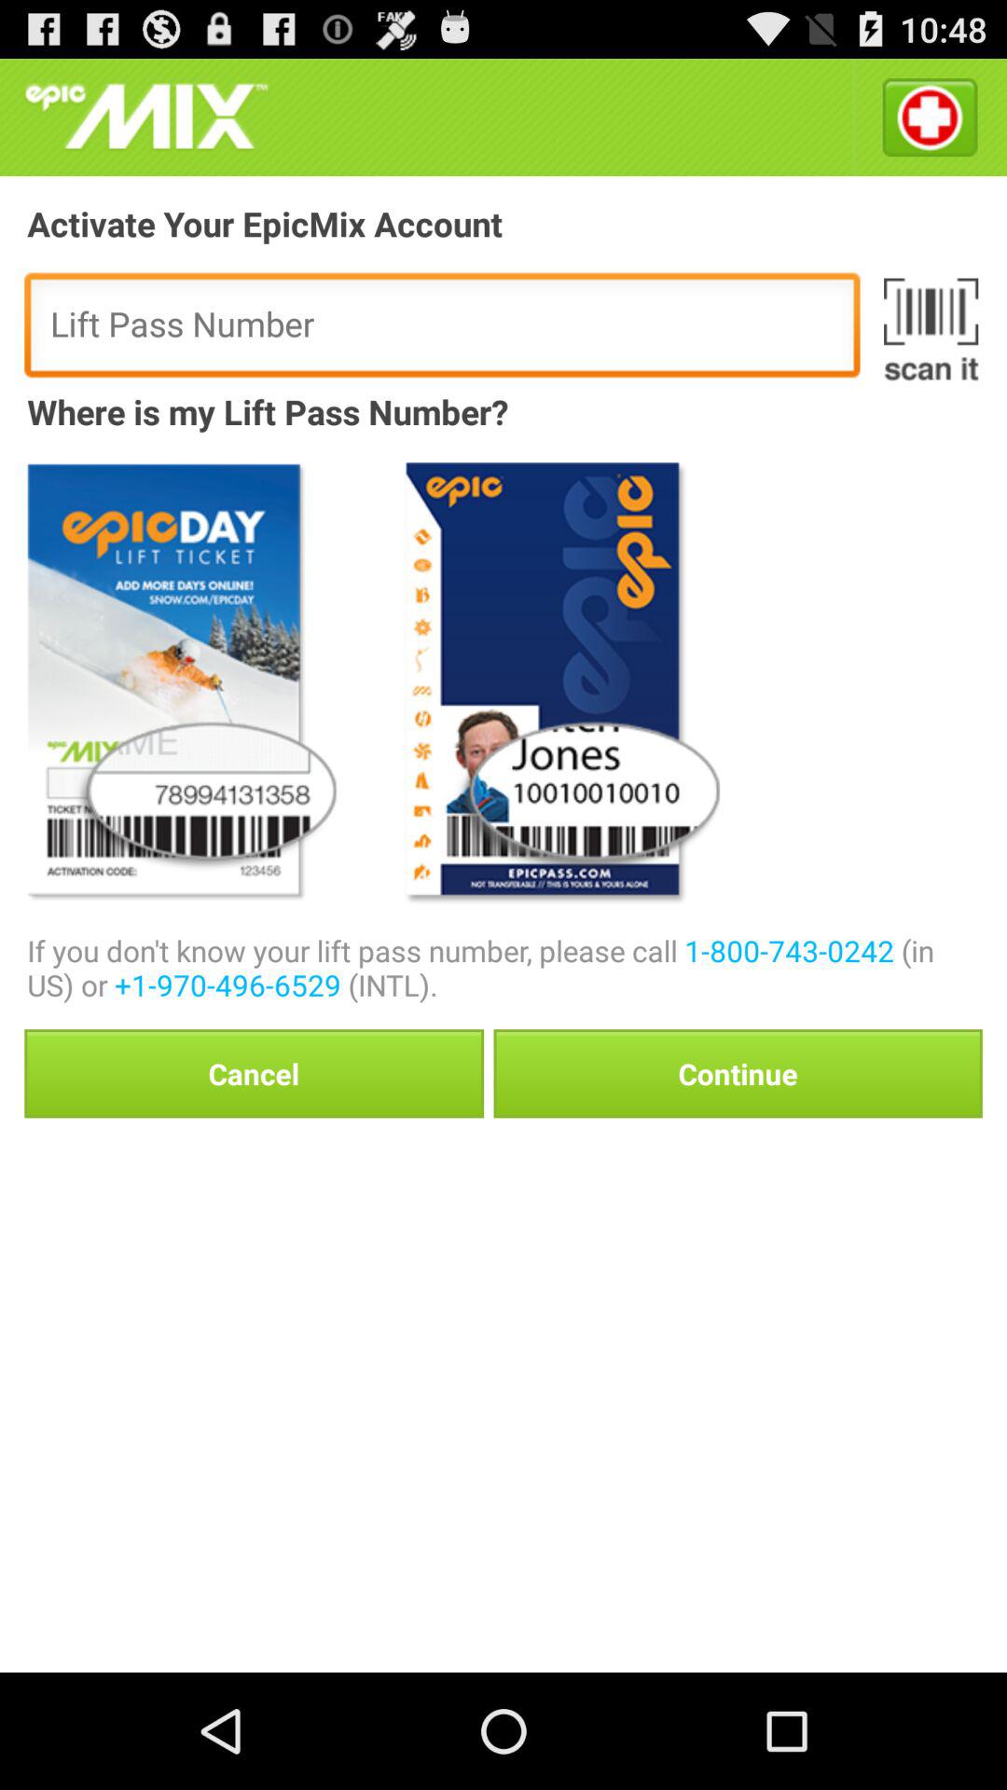 The height and width of the screenshot is (1790, 1007). What do you see at coordinates (504, 968) in the screenshot?
I see `scroll until if you don item` at bounding box center [504, 968].